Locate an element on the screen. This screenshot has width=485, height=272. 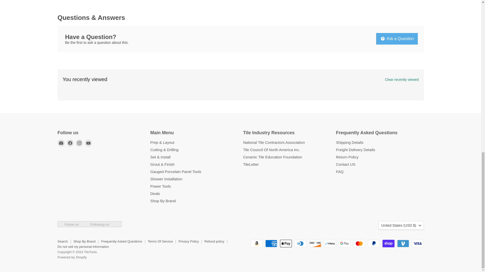
Email is located at coordinates (61, 143).